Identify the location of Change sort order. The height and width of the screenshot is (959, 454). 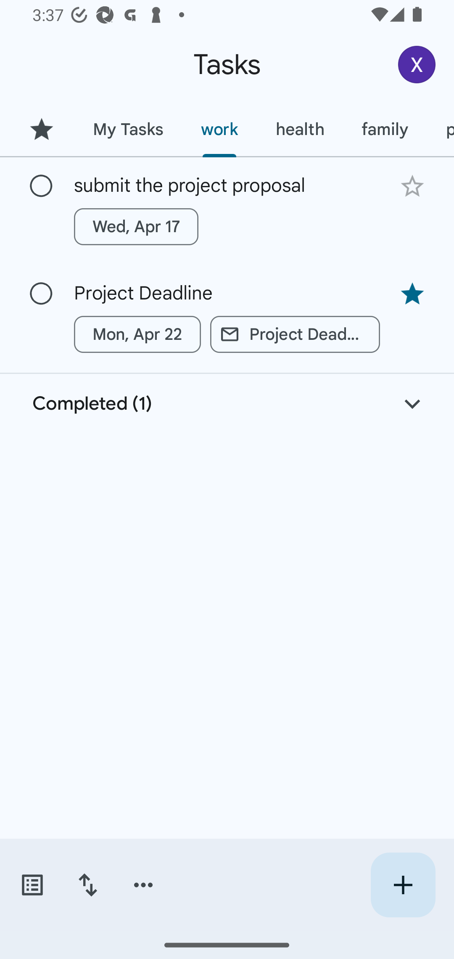
(87, 885).